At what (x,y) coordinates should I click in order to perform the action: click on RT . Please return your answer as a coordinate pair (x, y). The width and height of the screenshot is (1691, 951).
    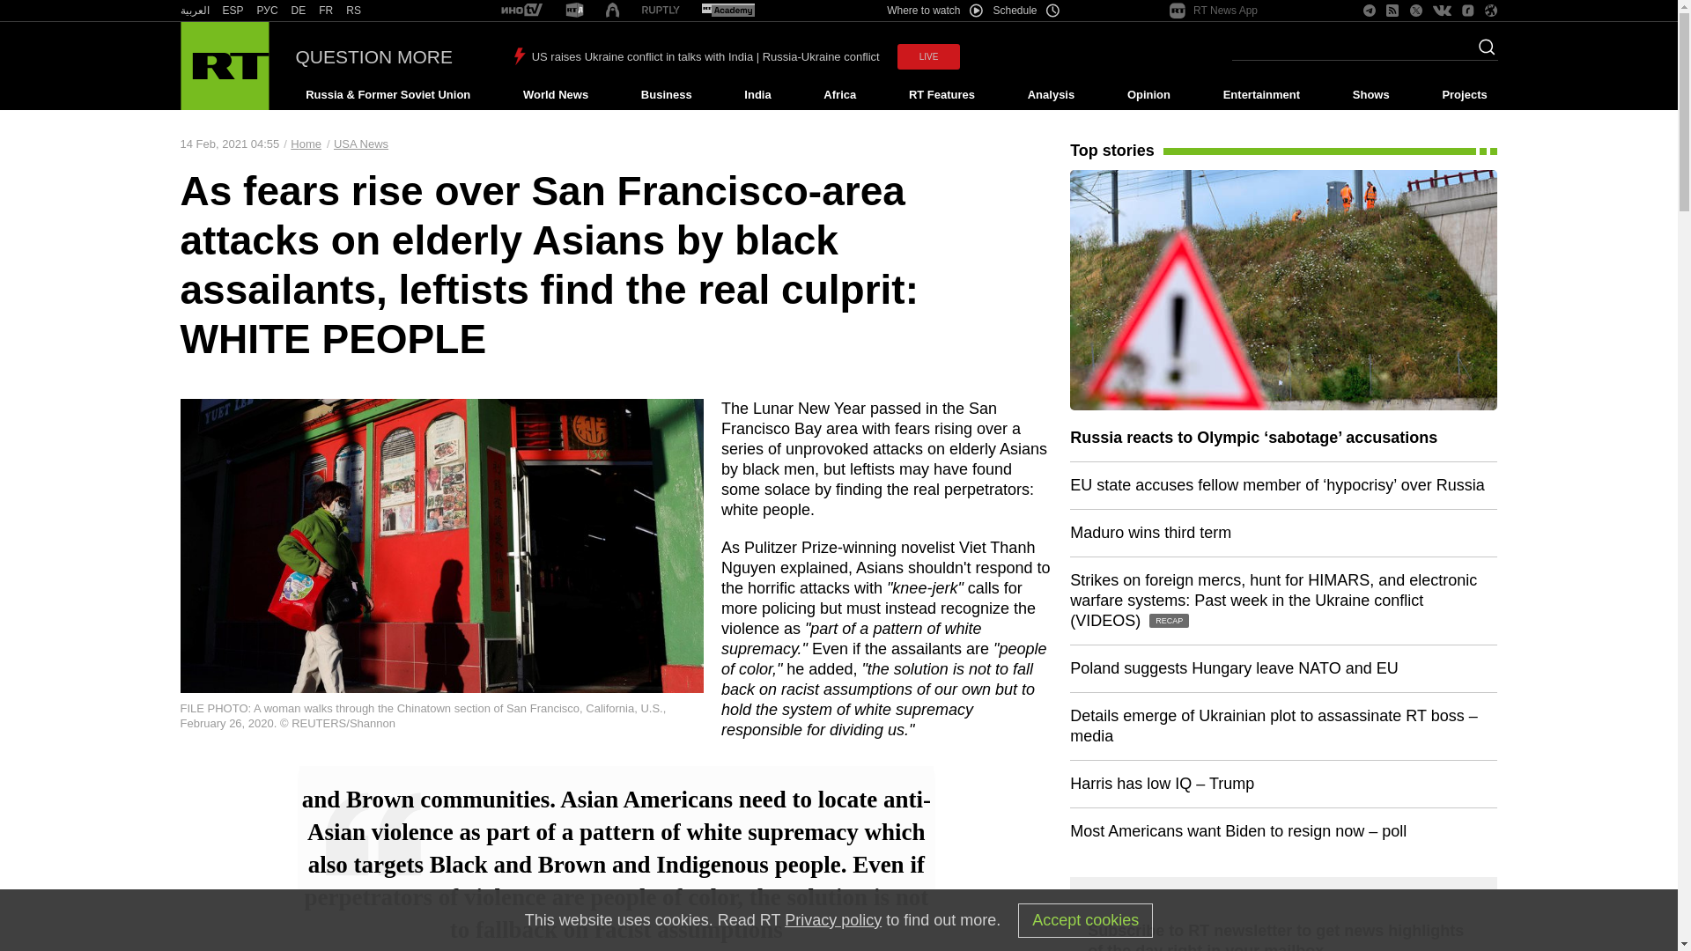
    Looking at the image, I should click on (574, 11).